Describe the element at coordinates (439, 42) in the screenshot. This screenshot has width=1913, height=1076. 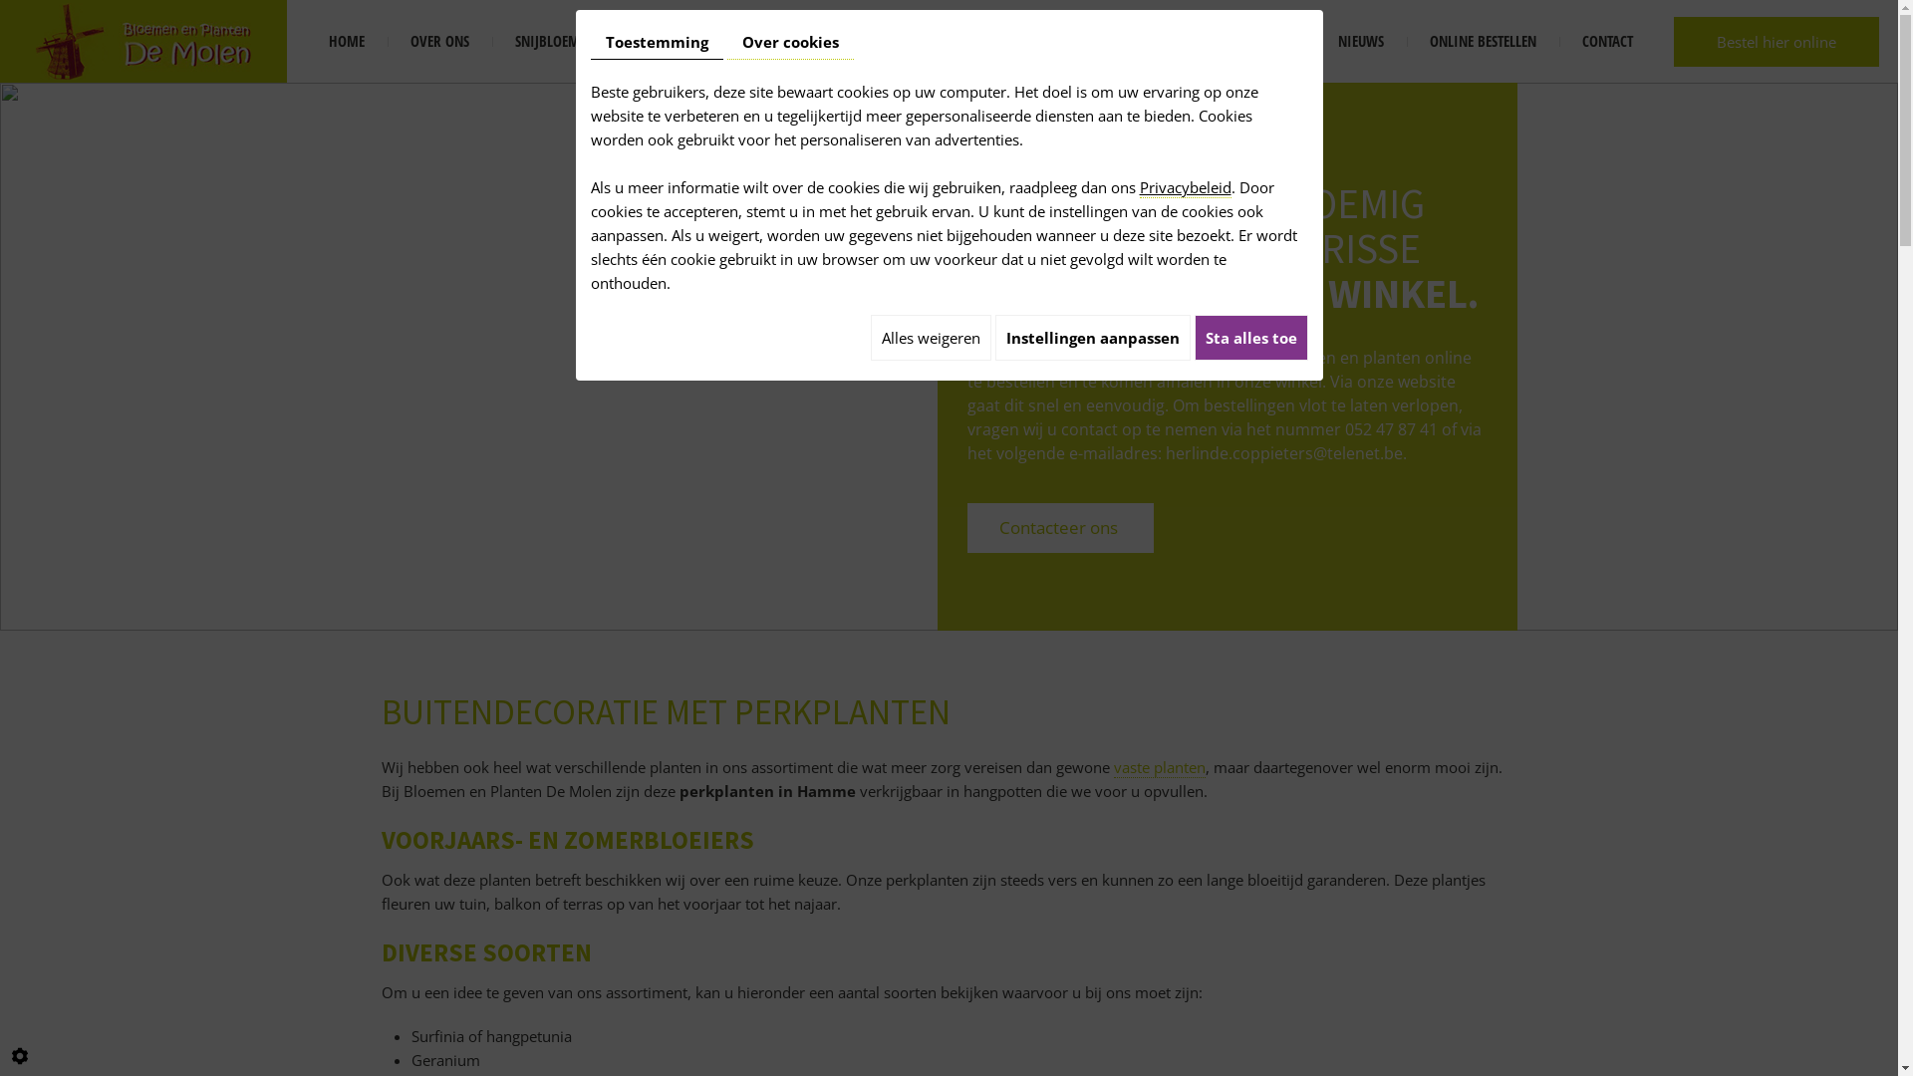
I see `OVER ONS` at that location.